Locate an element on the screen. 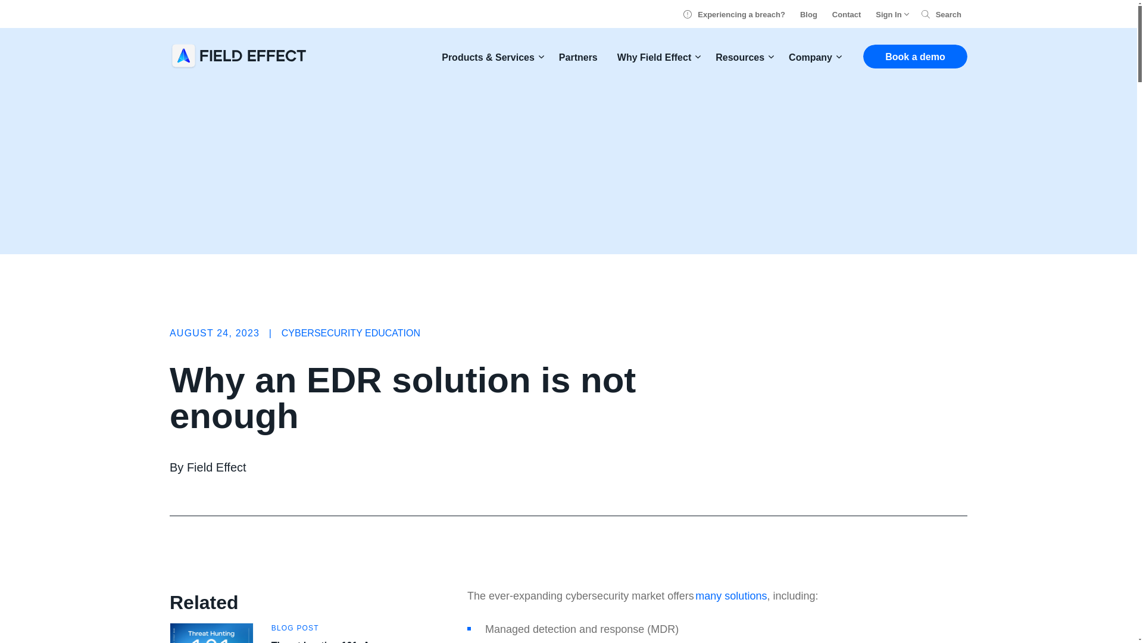 The image size is (1143, 643). Sign In is located at coordinates (891, 14).